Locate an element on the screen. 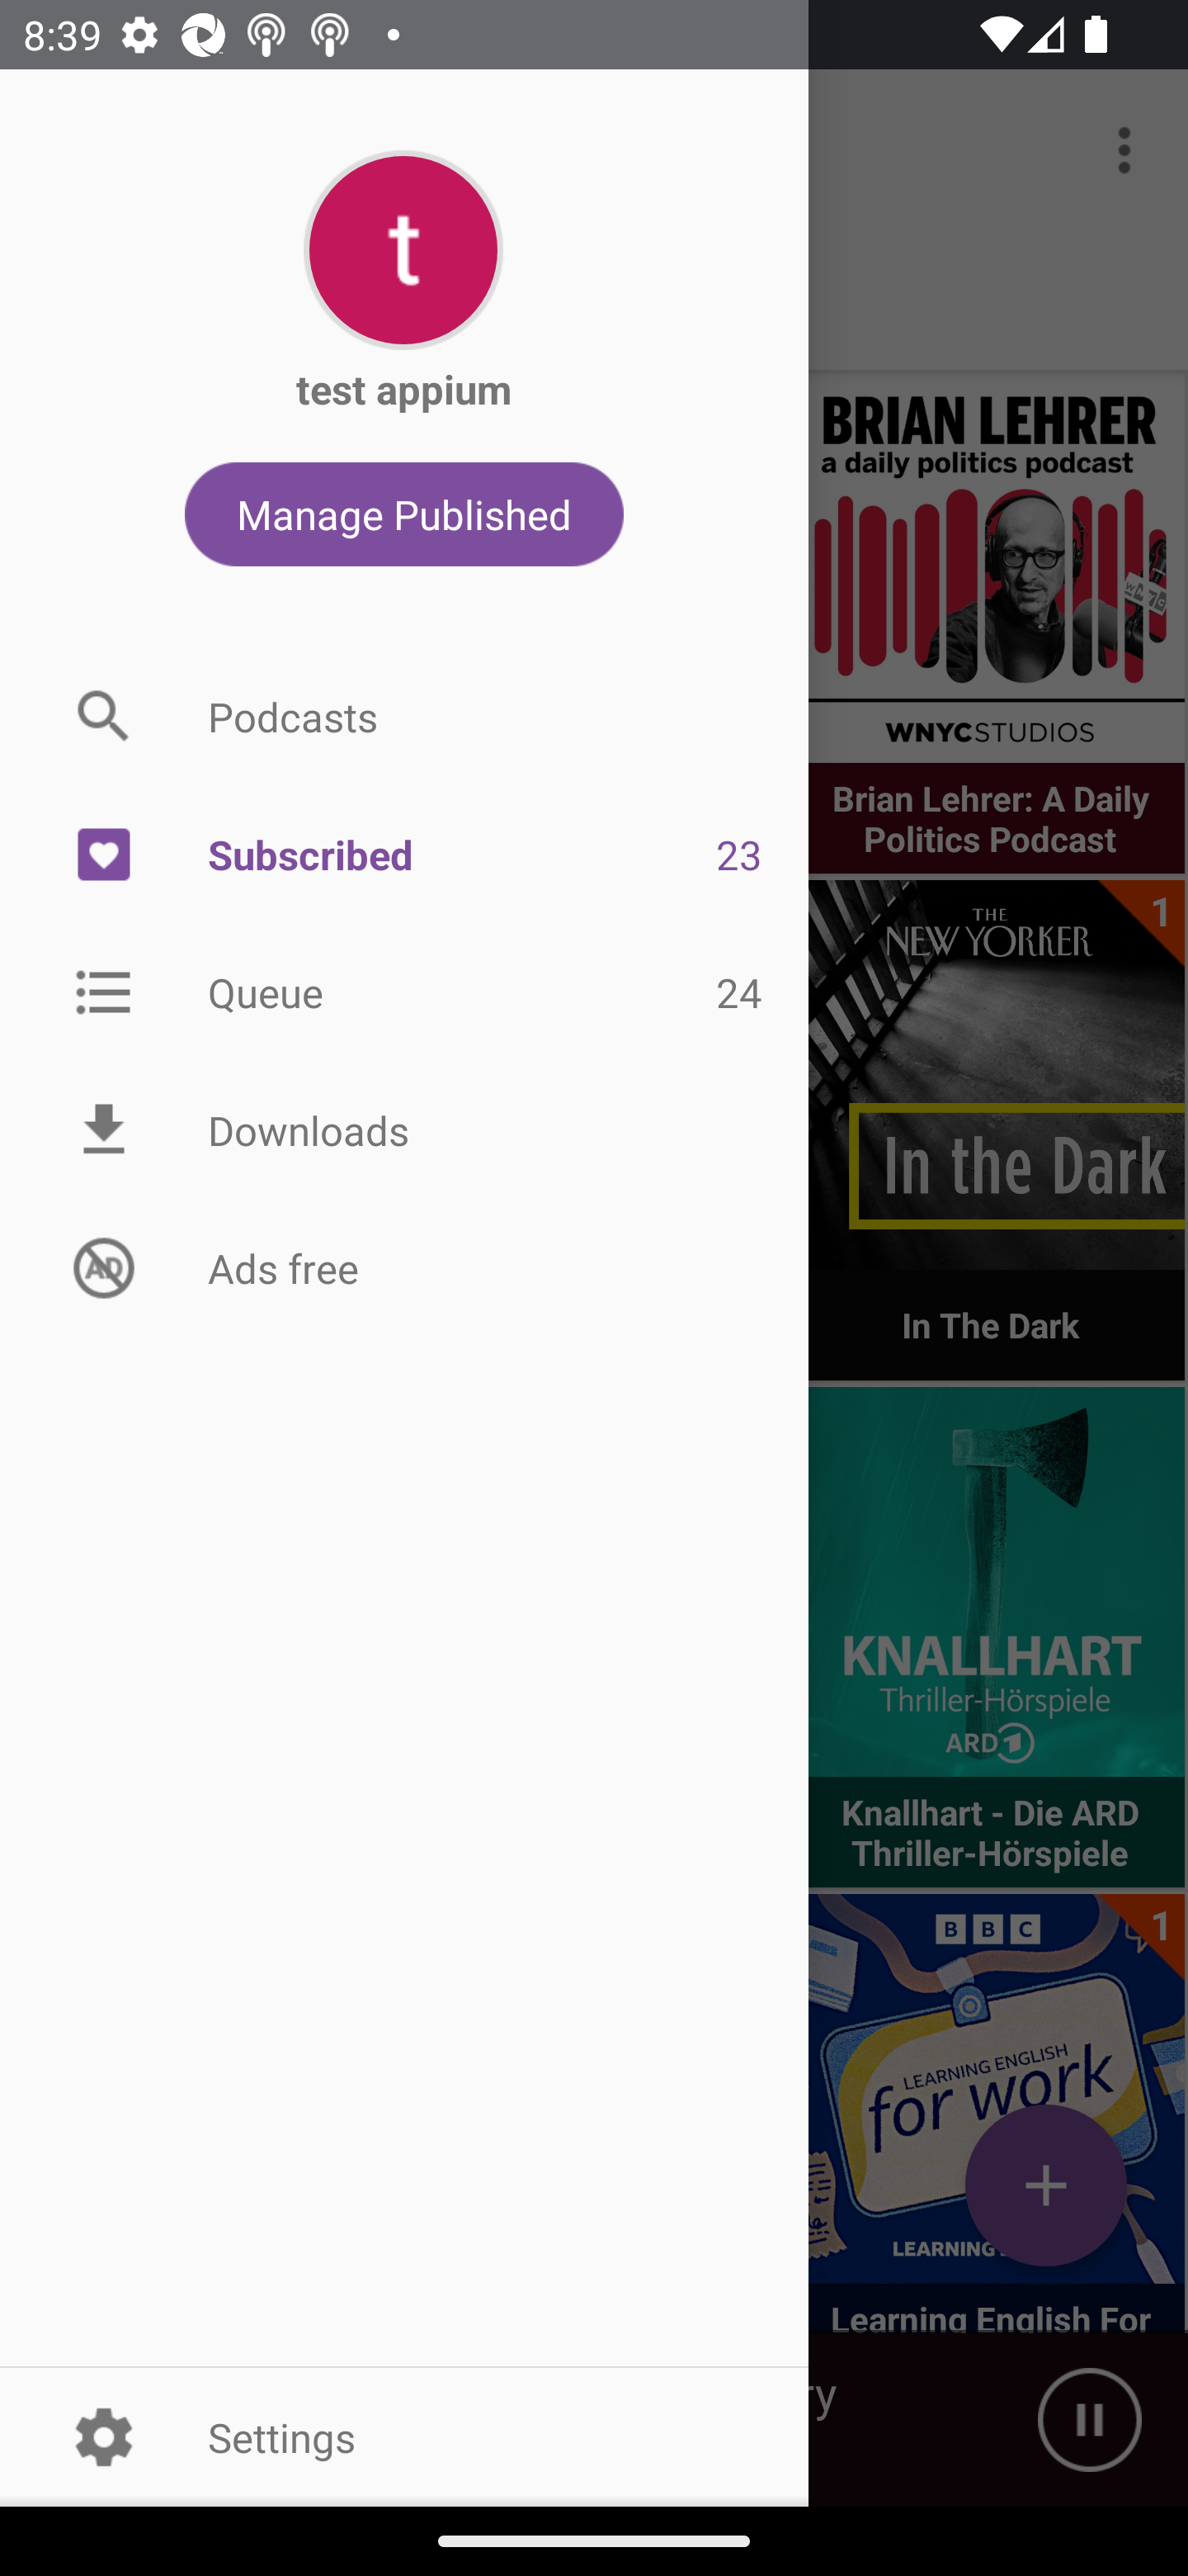 This screenshot has width=1188, height=2576. Picture Subscribed 23 is located at coordinates (404, 855).